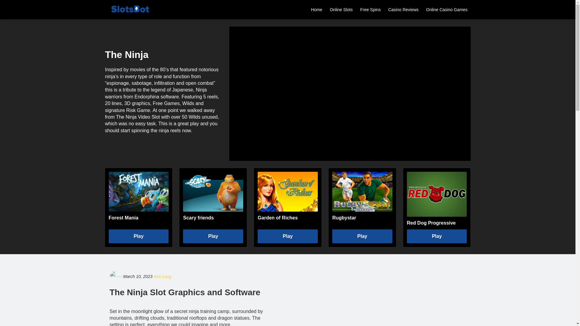  Describe the element at coordinates (403, 10) in the screenshot. I see `Casino Reviews` at that location.